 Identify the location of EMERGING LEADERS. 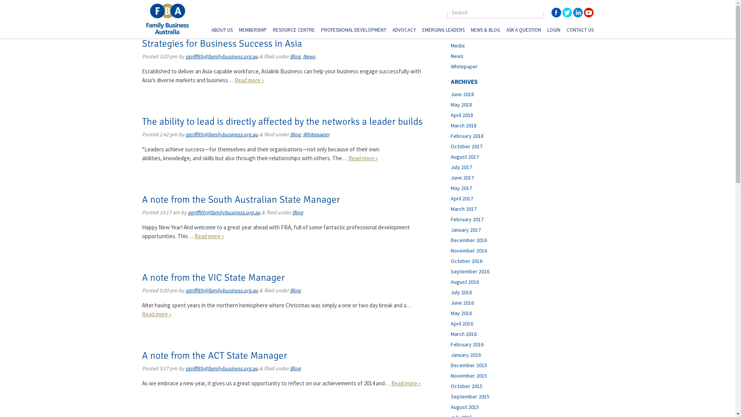
(443, 31).